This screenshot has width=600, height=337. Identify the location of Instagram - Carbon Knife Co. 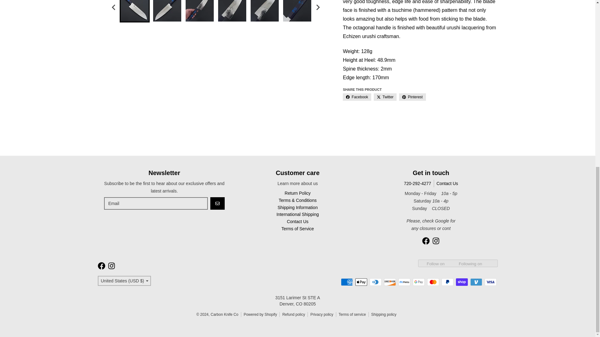
(436, 241).